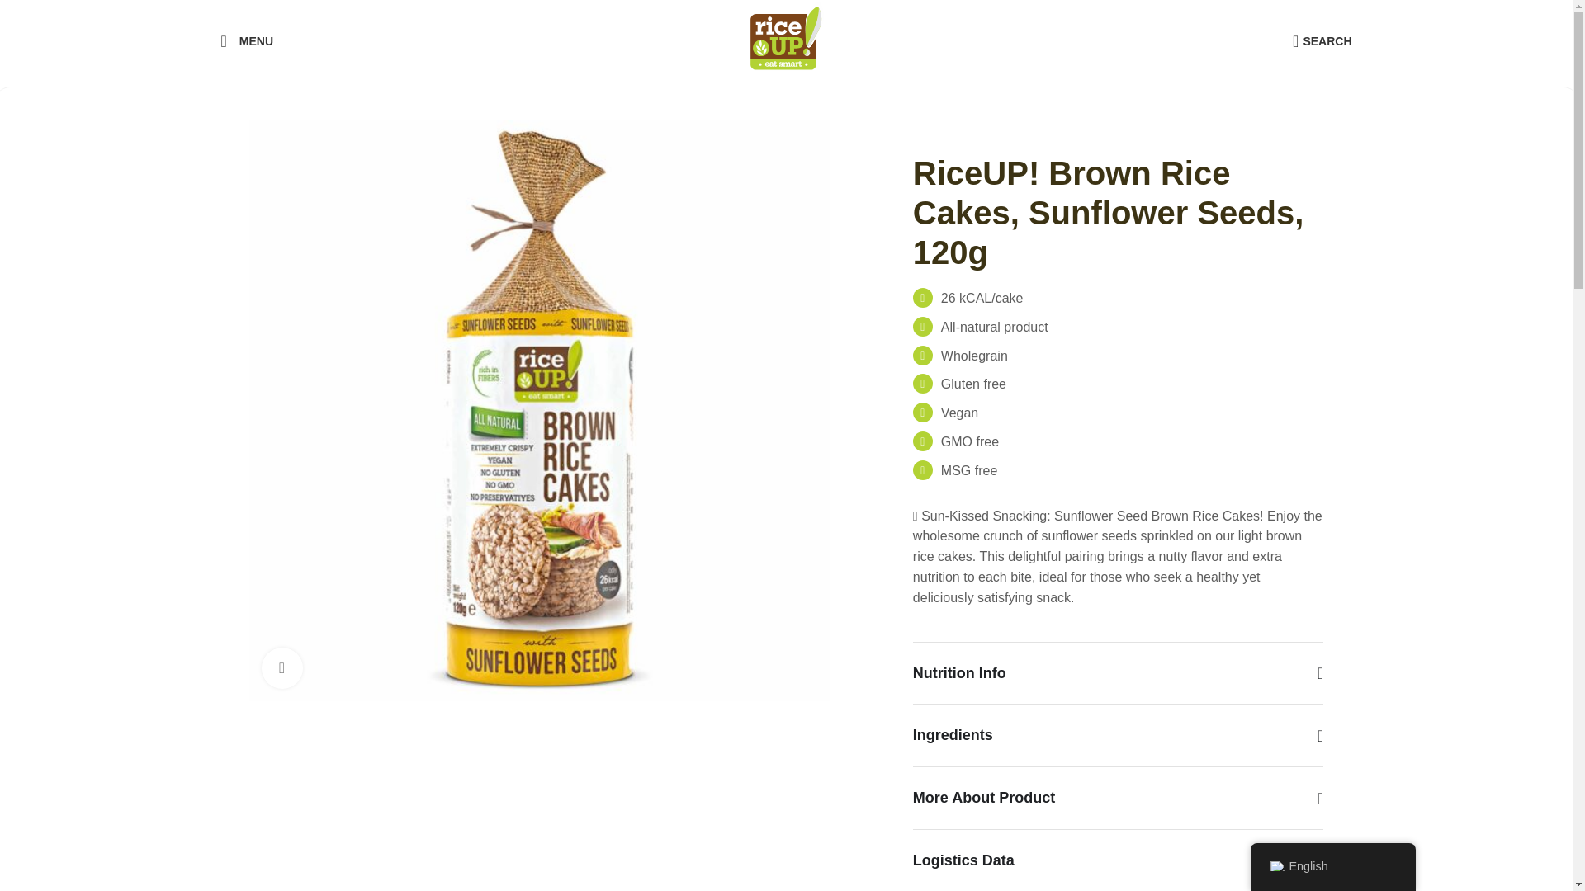 The width and height of the screenshot is (1585, 891). What do you see at coordinates (1321, 41) in the screenshot?
I see `SEARCH` at bounding box center [1321, 41].